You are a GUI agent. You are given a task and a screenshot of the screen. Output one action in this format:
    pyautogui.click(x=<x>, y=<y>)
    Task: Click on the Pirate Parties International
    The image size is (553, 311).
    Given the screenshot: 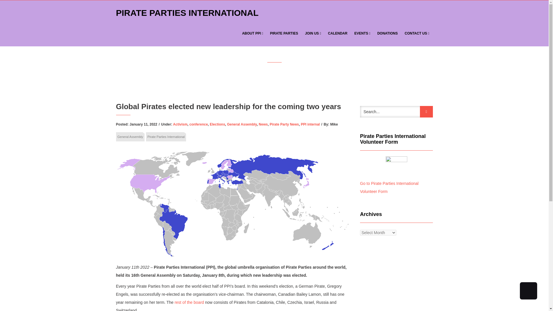 What is the action you would take?
    pyautogui.click(x=166, y=137)
    